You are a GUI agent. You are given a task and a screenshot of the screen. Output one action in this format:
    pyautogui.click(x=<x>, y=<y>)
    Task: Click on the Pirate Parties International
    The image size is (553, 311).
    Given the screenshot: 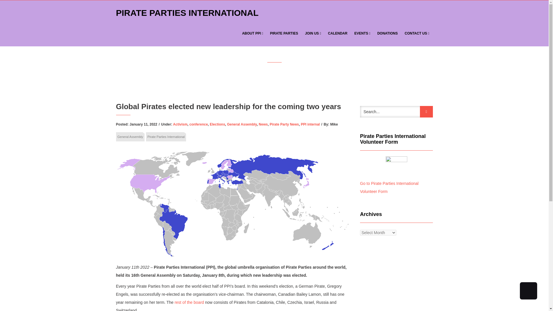 What is the action you would take?
    pyautogui.click(x=166, y=137)
    